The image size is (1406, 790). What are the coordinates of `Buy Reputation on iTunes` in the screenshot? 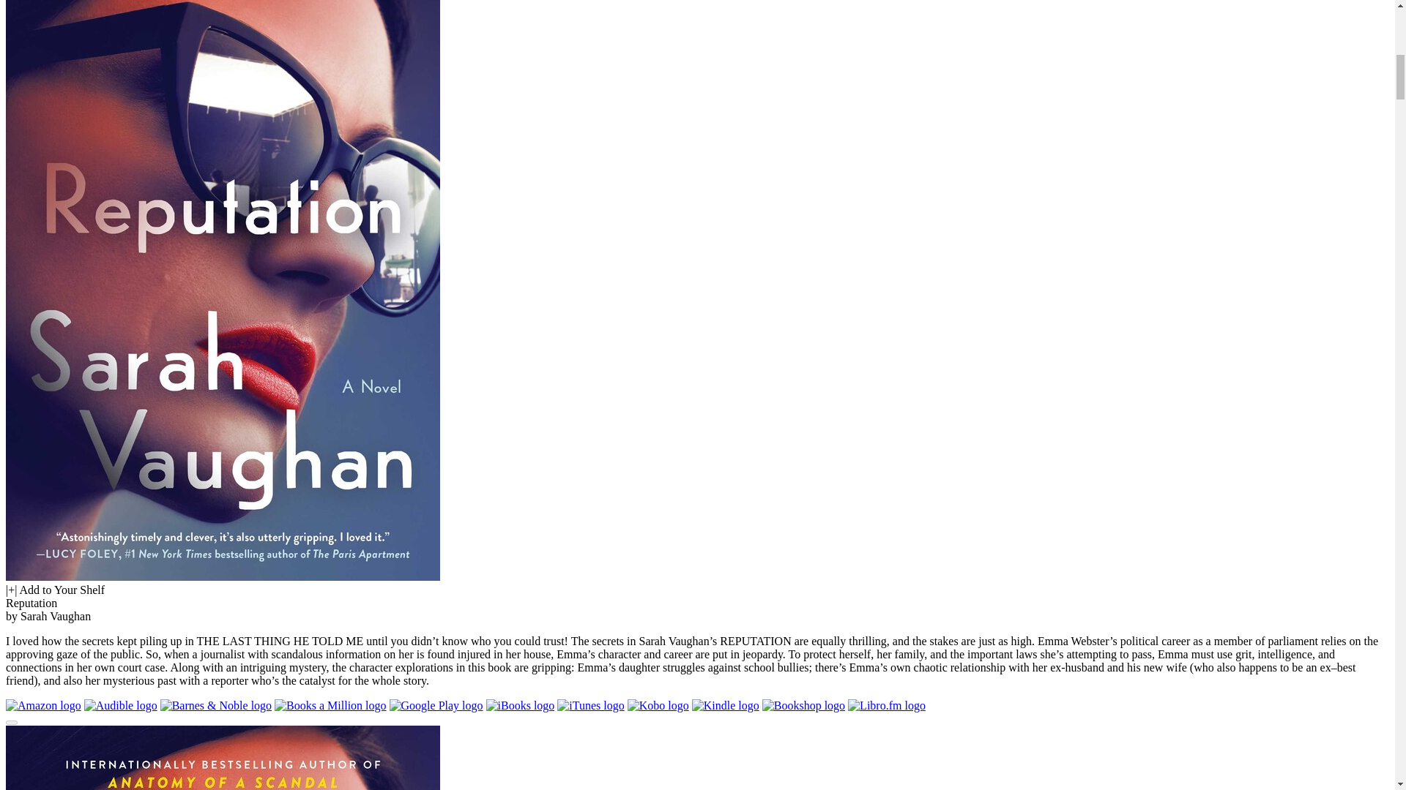 It's located at (590, 705).